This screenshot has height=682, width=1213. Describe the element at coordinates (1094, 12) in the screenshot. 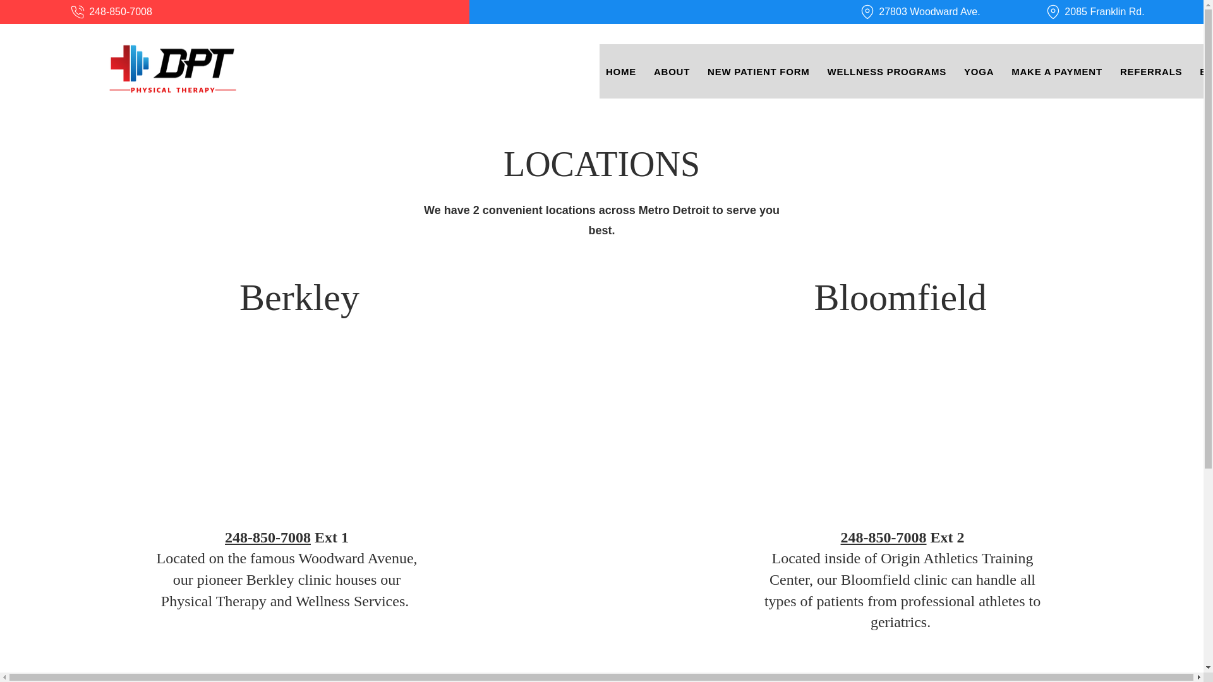

I see `2085 Franklin Rd.` at that location.